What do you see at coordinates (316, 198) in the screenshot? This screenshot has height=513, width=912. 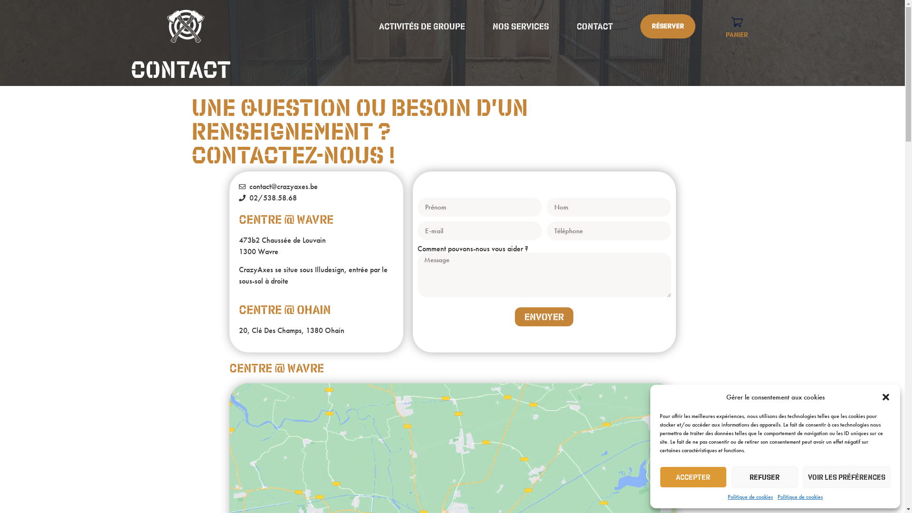 I see `02/538.58.68` at bounding box center [316, 198].